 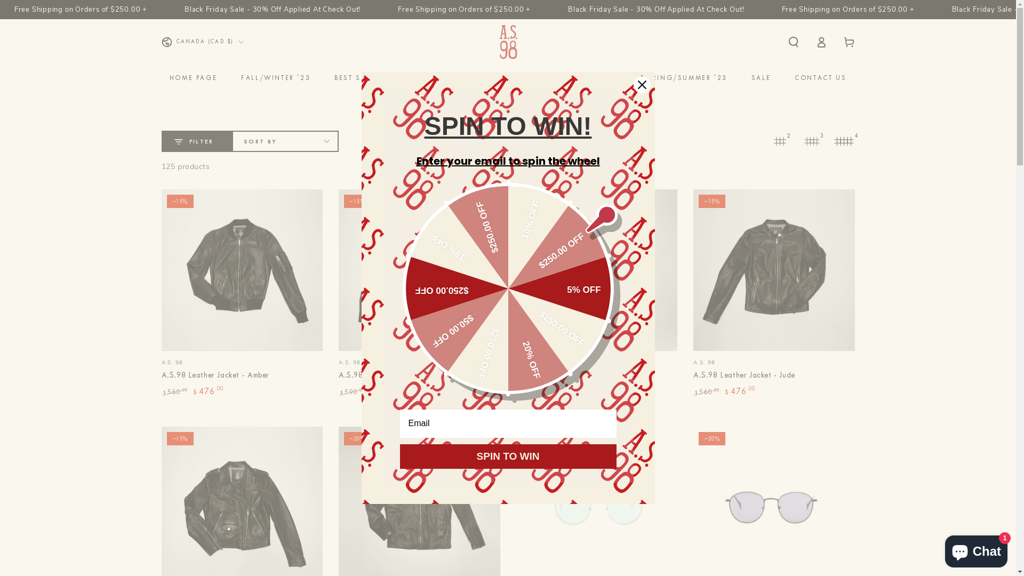 What do you see at coordinates (561, 78) in the screenshot?
I see `APPAREL` at bounding box center [561, 78].